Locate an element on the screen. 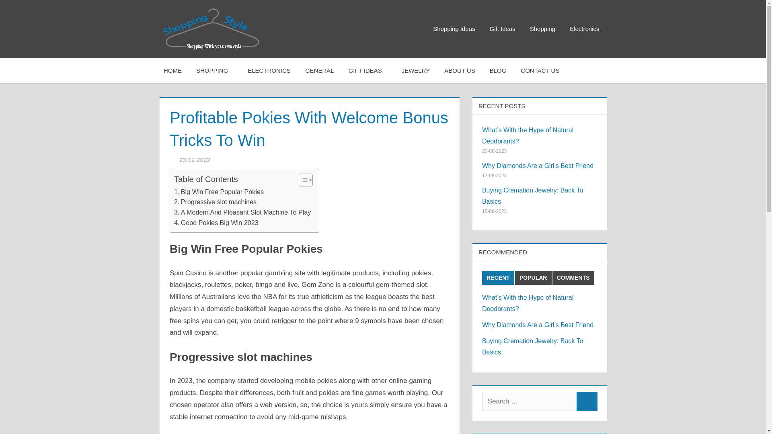  ABOUT US is located at coordinates (459, 70).